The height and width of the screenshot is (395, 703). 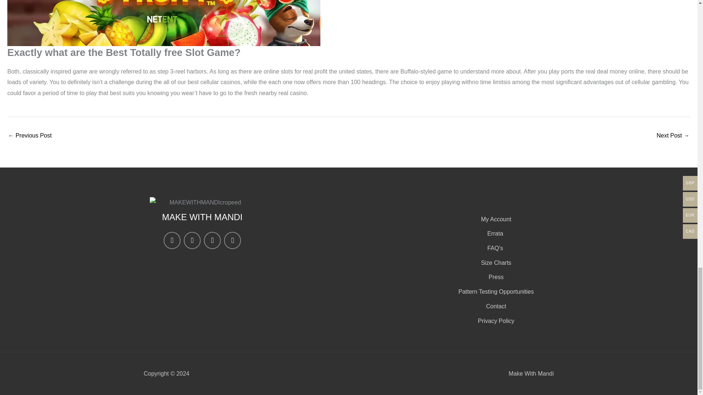 I want to click on Youtube, so click(x=233, y=240).